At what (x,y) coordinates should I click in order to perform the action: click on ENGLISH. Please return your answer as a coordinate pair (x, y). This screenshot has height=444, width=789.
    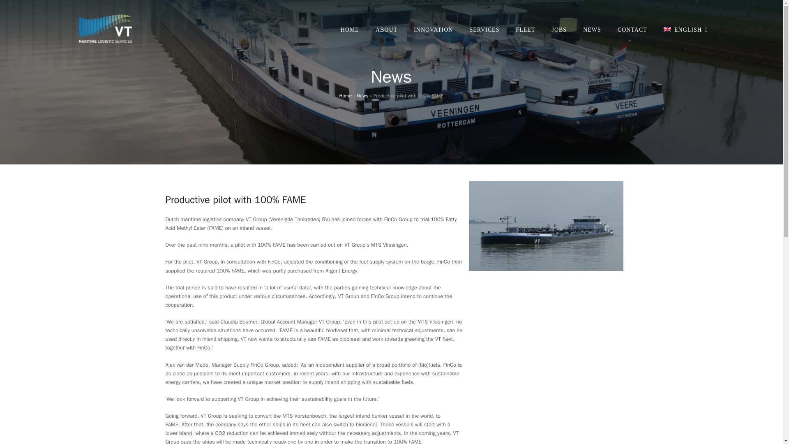
    Looking at the image, I should click on (685, 30).